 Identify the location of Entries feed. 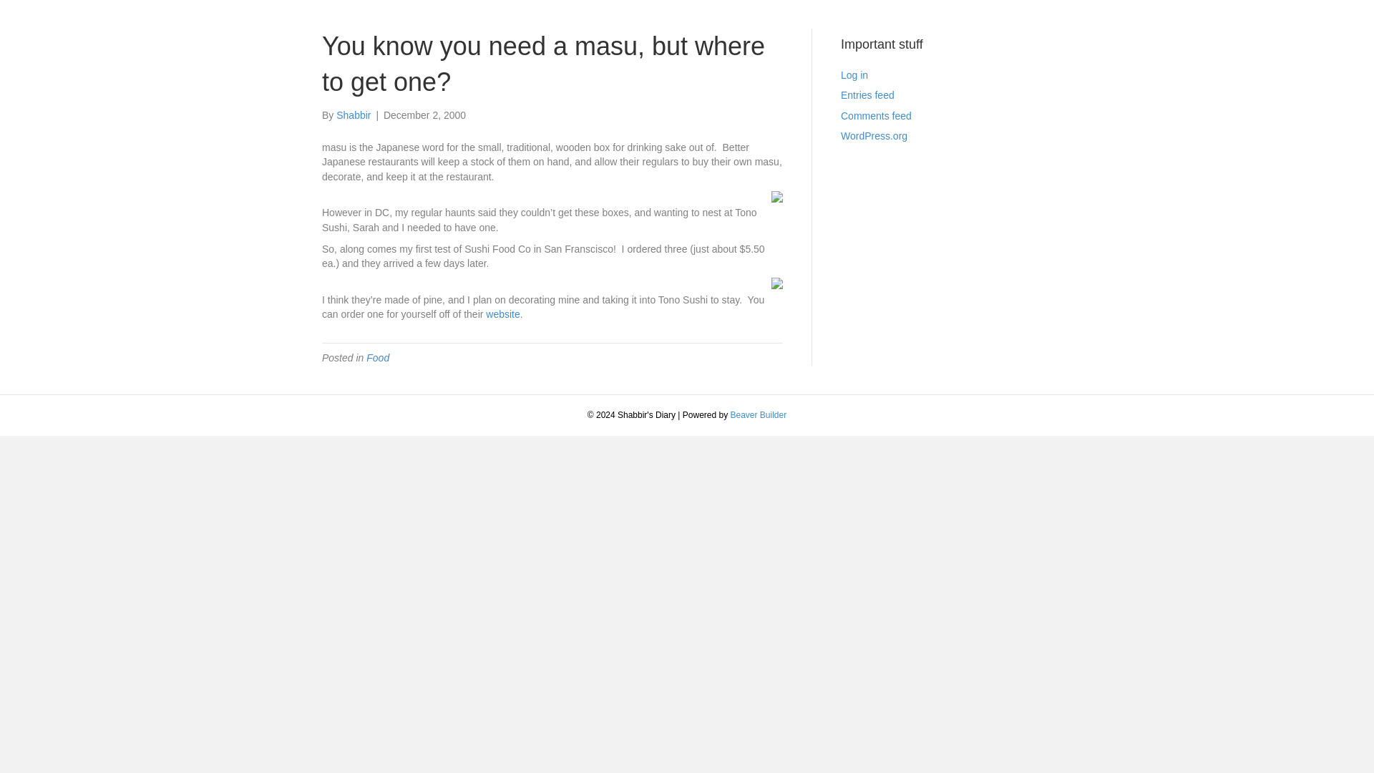
(867, 95).